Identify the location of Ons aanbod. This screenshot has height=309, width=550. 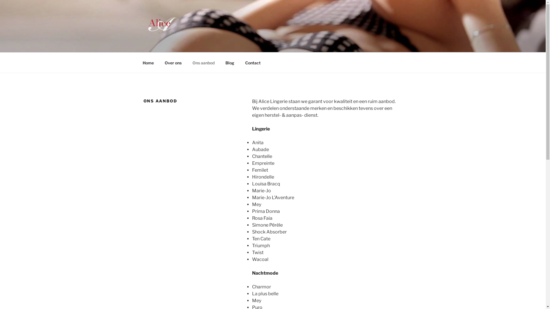
(203, 62).